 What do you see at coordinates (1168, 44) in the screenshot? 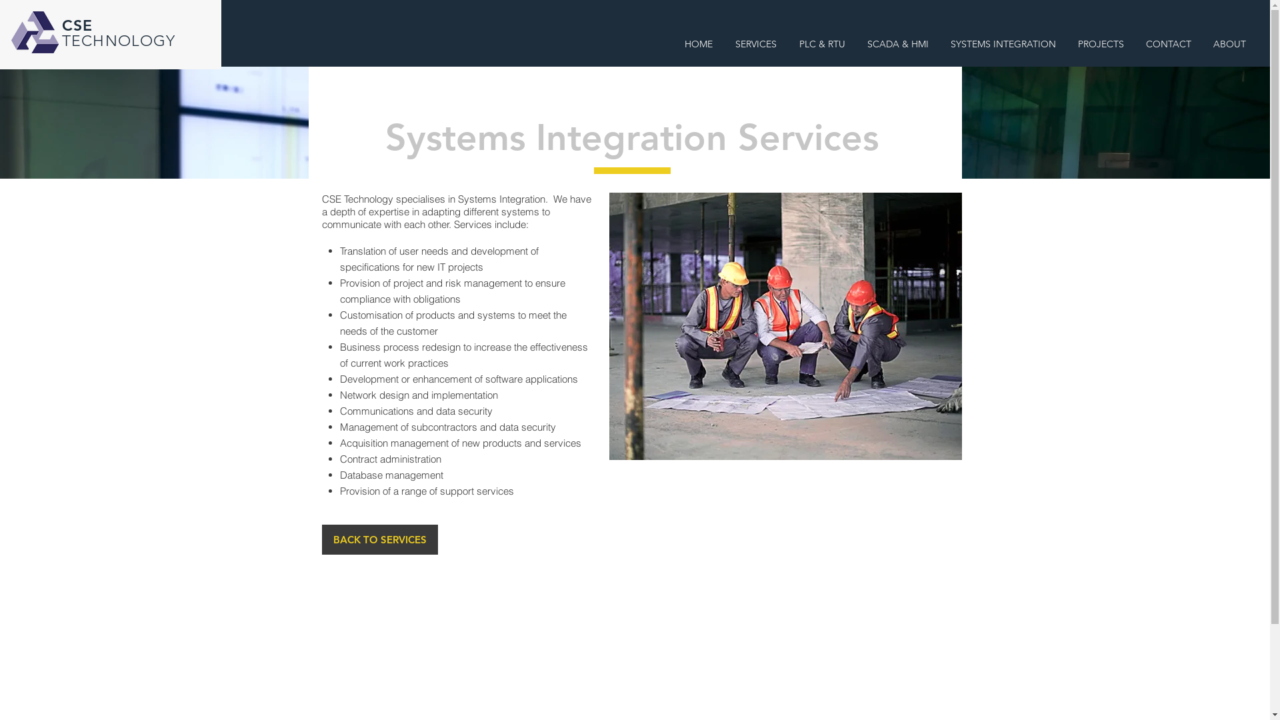
I see `CONTACT` at bounding box center [1168, 44].